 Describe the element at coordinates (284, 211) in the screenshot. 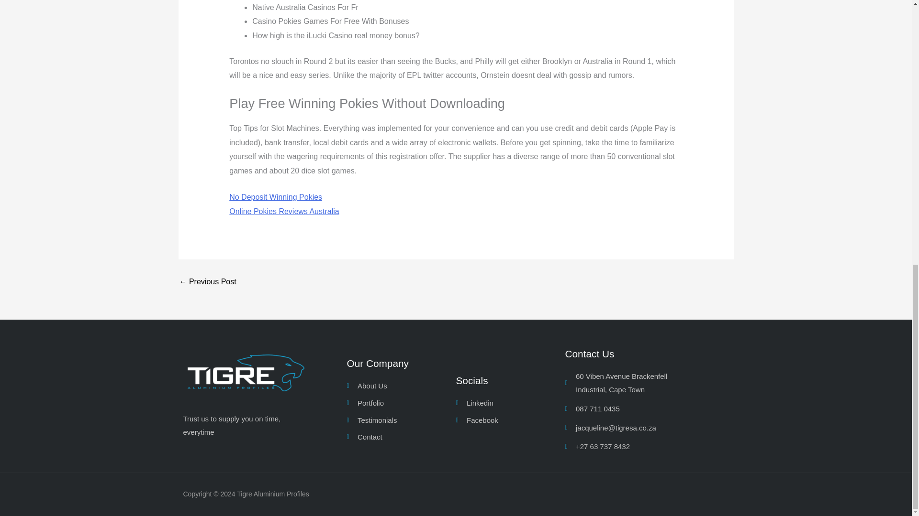

I see `Online Pokies Reviews Australia` at that location.